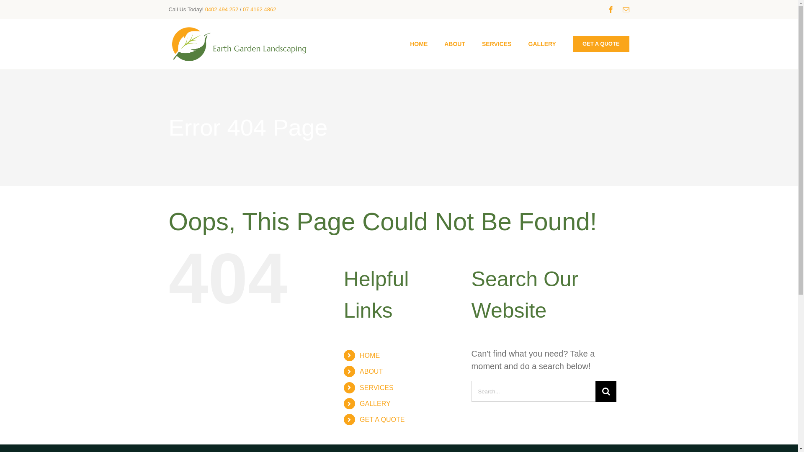 Image resolution: width=804 pixels, height=452 pixels. What do you see at coordinates (497, 44) in the screenshot?
I see `SERVICES` at bounding box center [497, 44].